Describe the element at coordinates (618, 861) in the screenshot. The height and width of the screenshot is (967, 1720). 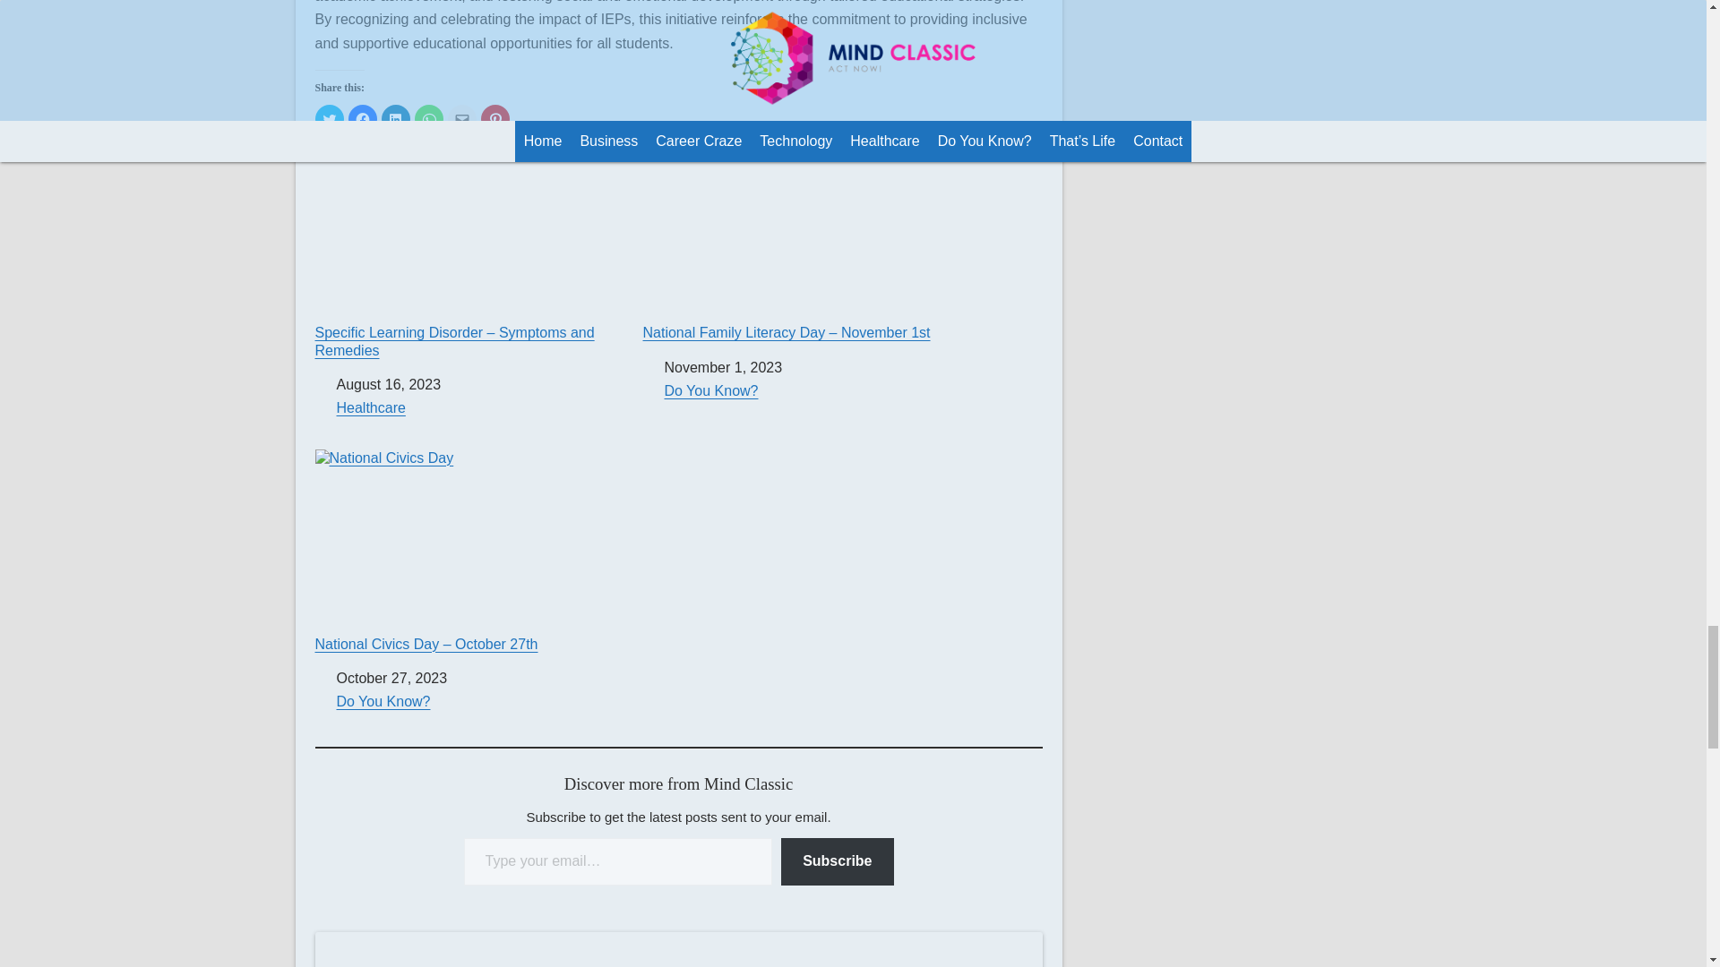
I see `Please fill in this field.` at that location.